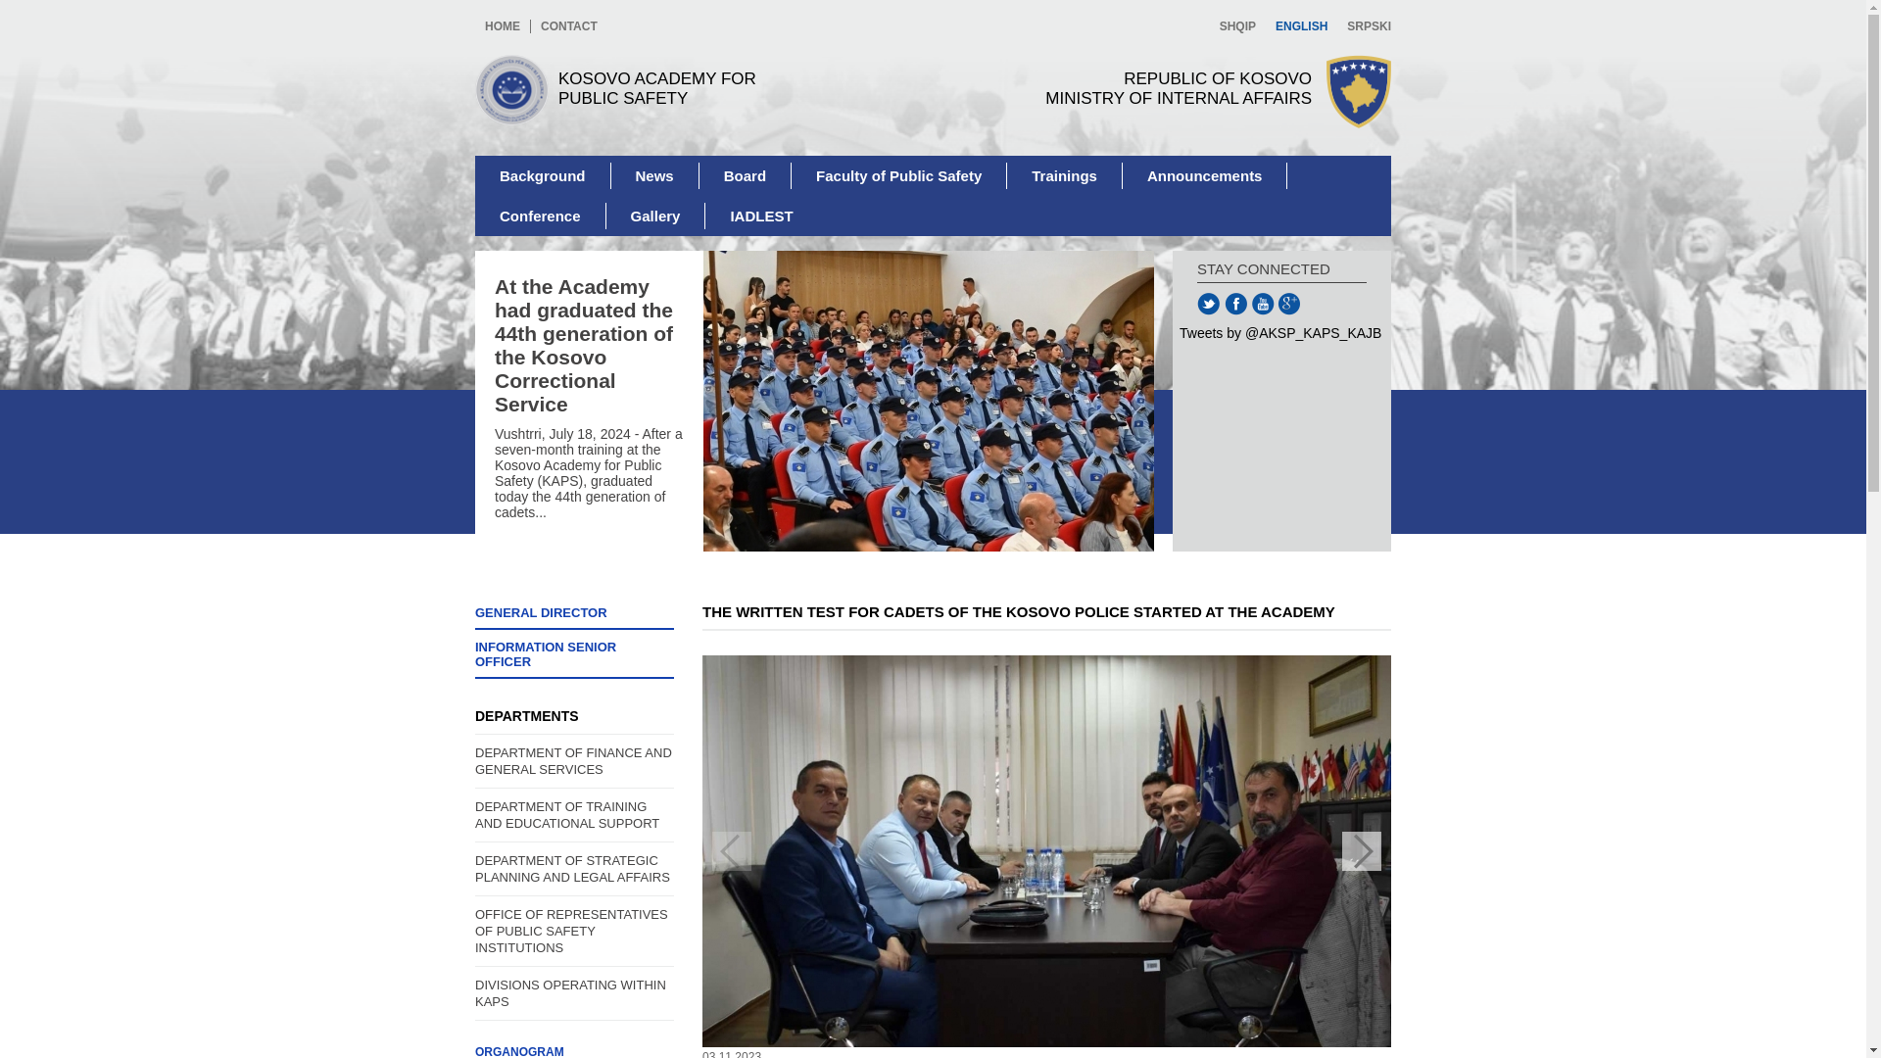  Describe the element at coordinates (574, 1048) in the screenshot. I see `Board` at that location.